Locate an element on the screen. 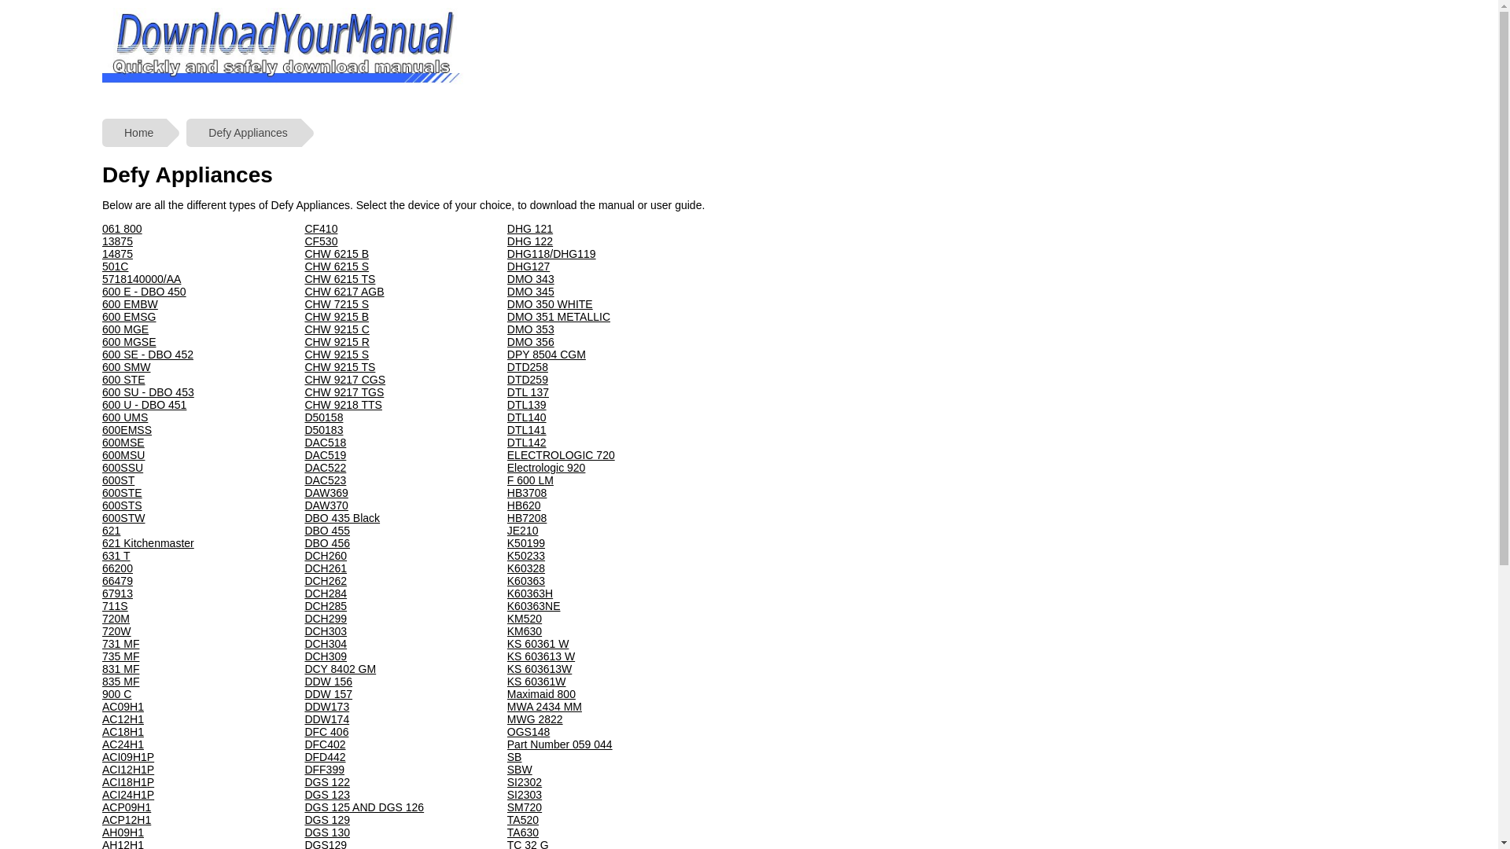 The image size is (1510, 849). DMO 351 METALLIC is located at coordinates (558, 317).